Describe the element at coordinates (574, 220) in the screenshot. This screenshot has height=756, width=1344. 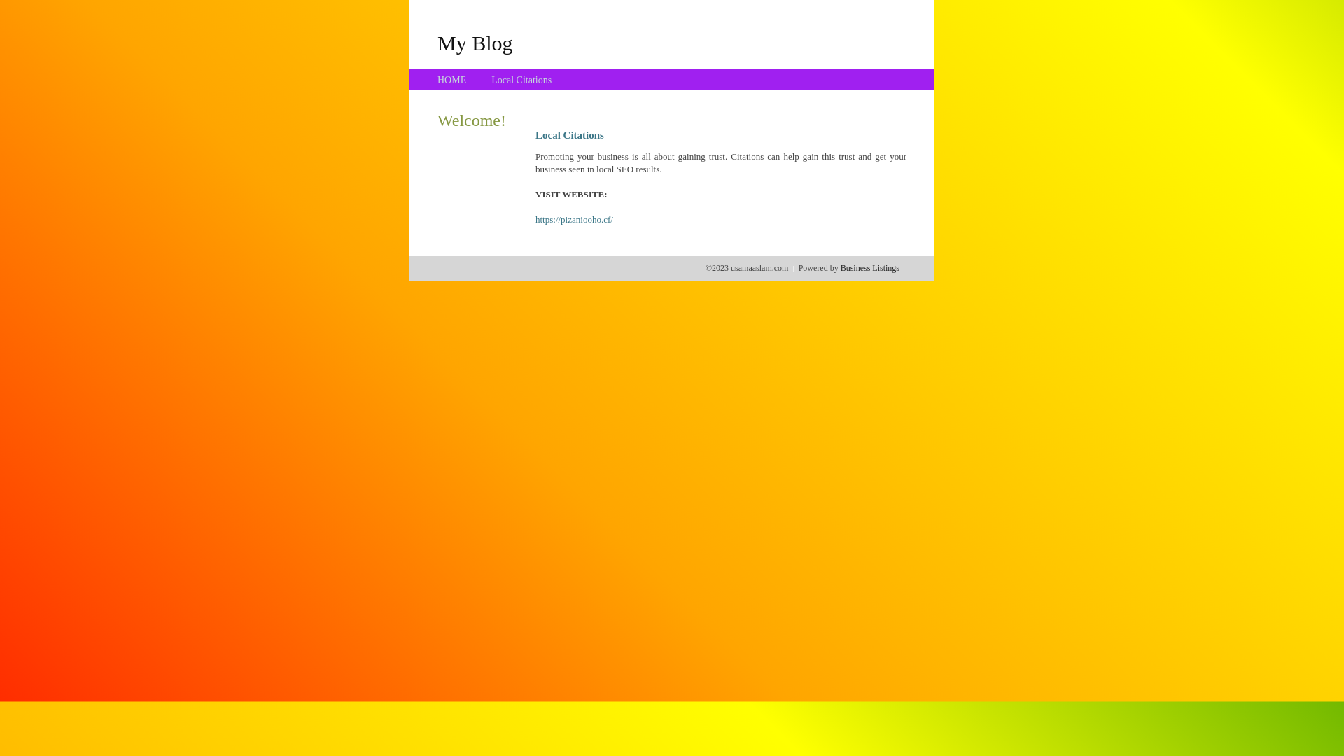
I see `https://pizaniooho.cf/` at that location.